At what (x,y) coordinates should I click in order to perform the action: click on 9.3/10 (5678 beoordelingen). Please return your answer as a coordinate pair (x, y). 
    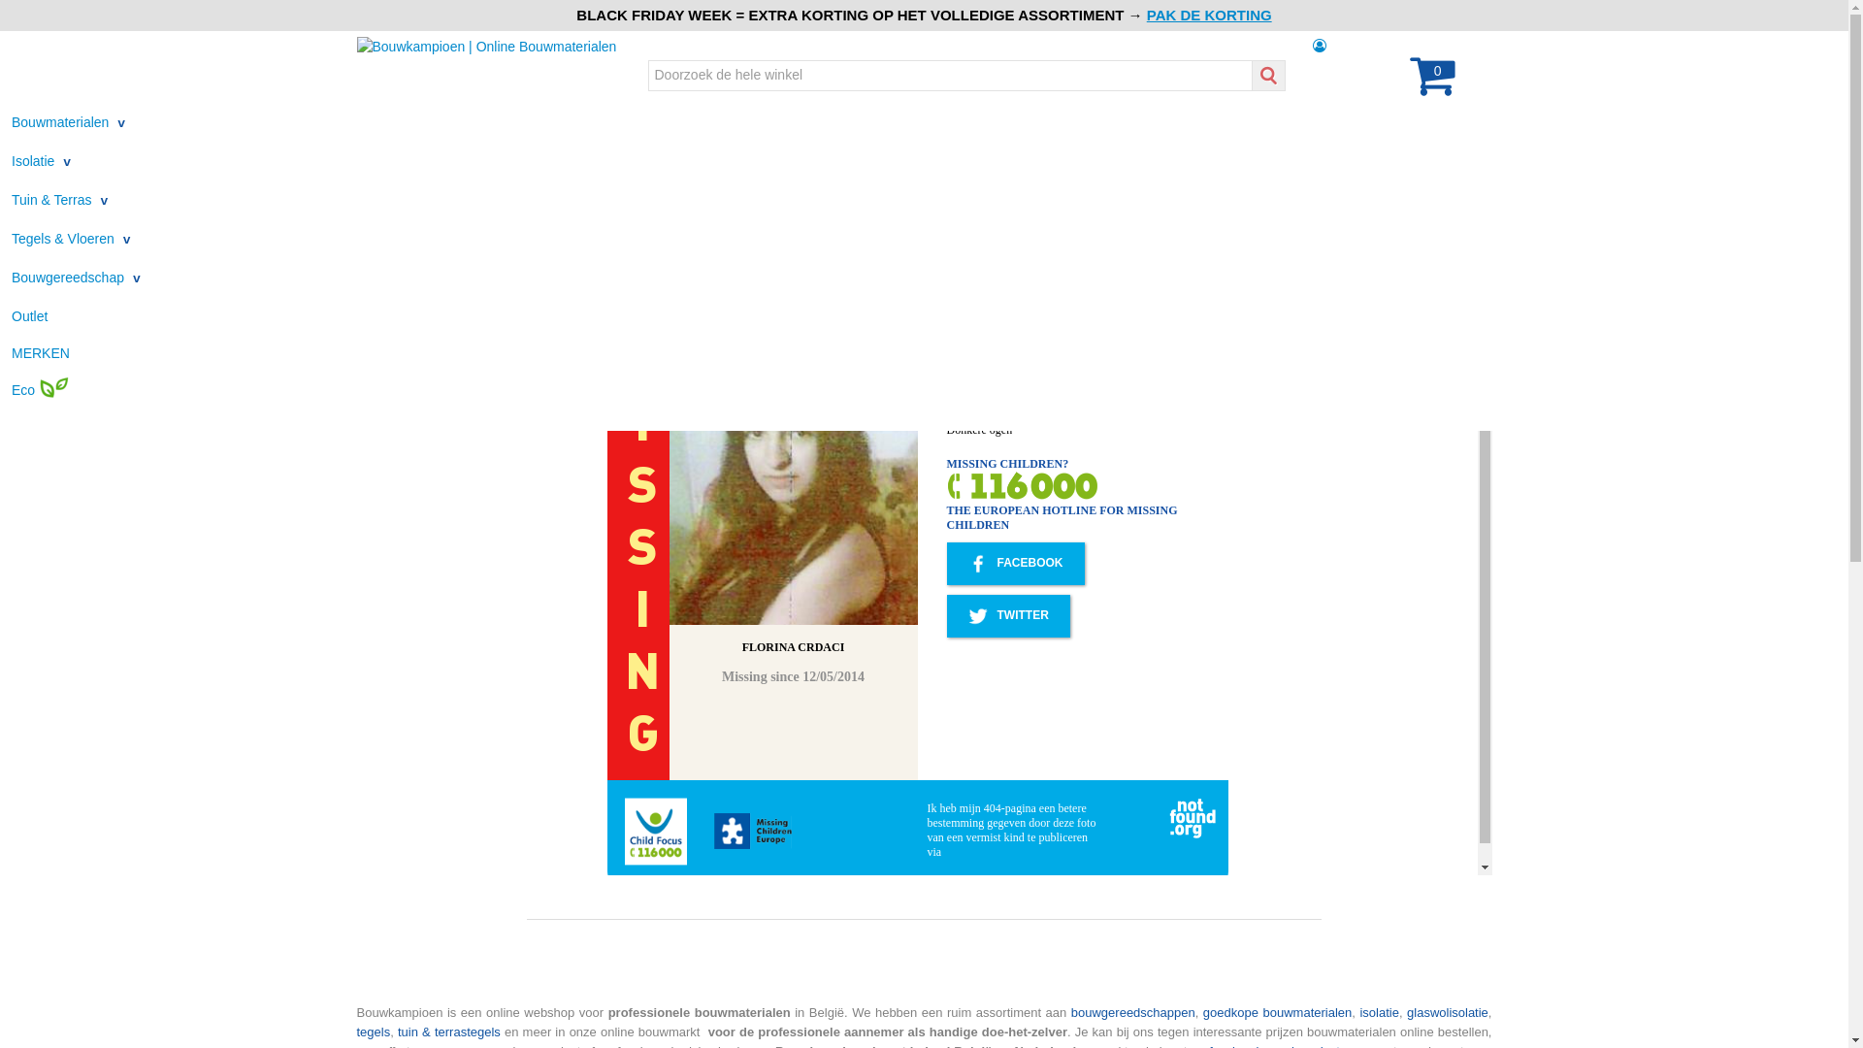
    Looking at the image, I should click on (828, 31).